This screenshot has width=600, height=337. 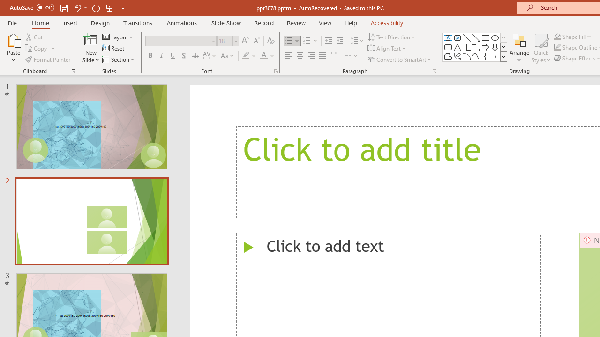 I want to click on Align Text, so click(x=387, y=49).